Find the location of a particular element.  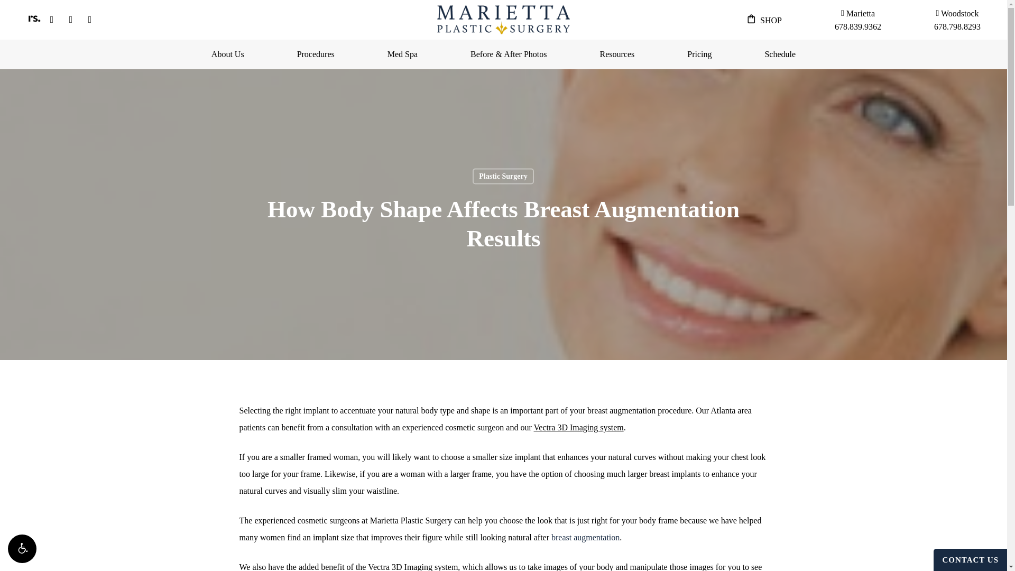

Procedures is located at coordinates (316, 54).